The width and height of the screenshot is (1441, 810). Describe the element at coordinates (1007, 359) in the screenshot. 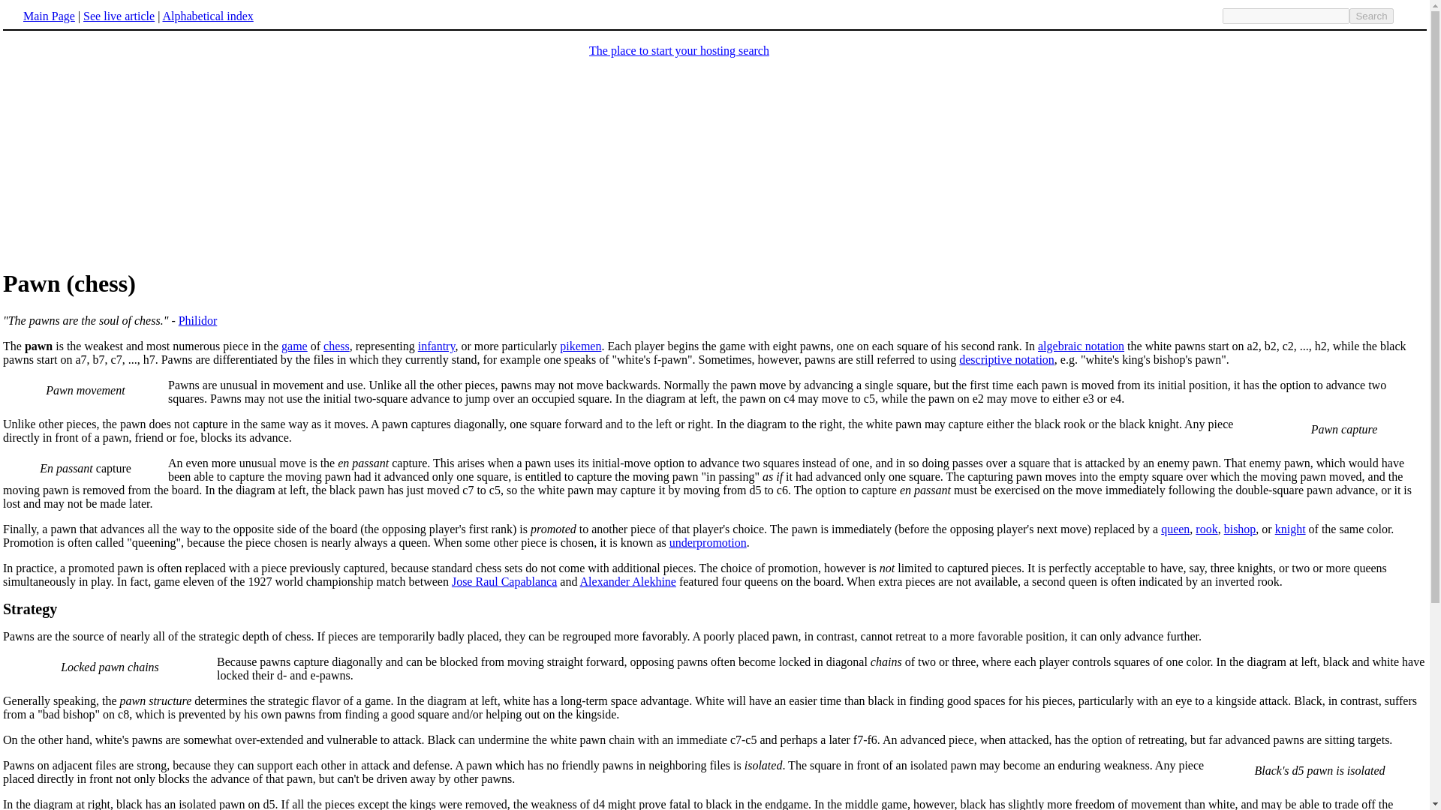

I see `descriptive notation` at that location.